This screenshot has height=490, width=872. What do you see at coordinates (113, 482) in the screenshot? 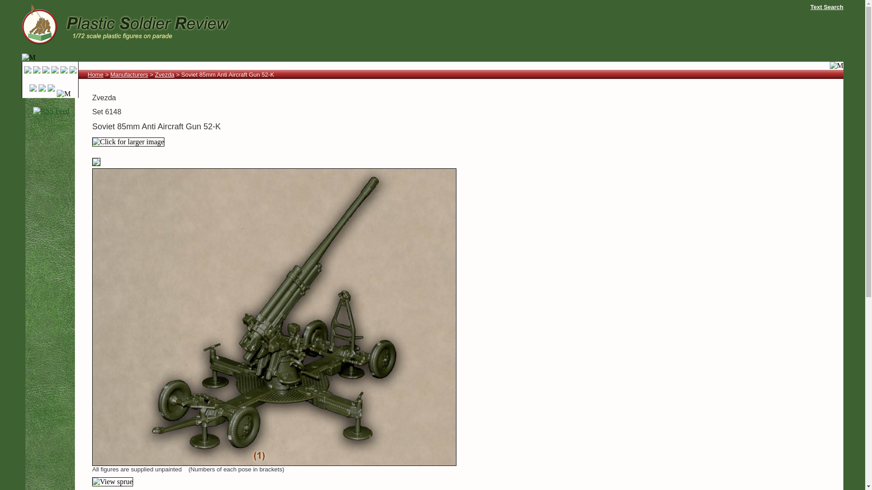
I see `View sprue` at bounding box center [113, 482].